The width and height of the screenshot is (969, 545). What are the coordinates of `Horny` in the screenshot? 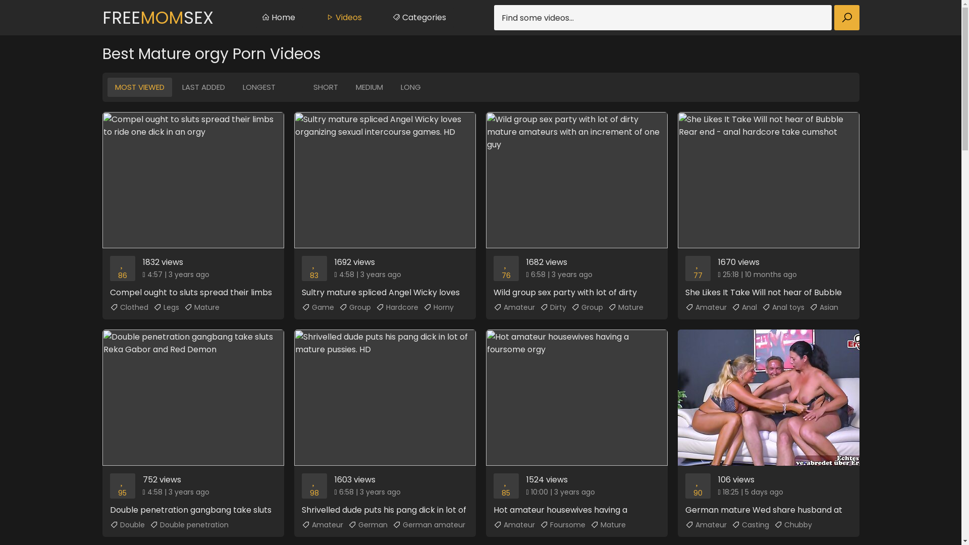 It's located at (438, 307).